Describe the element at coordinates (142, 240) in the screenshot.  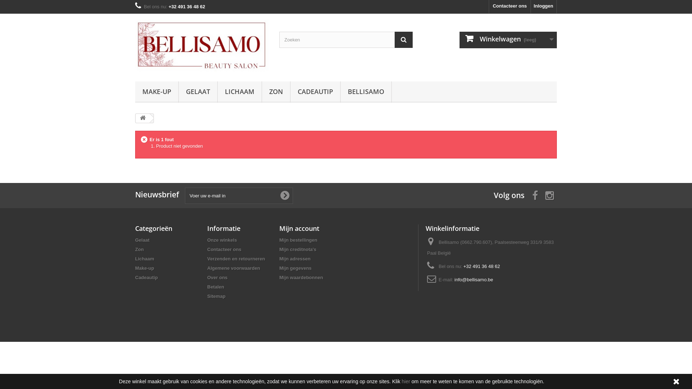
I see `Gelaat` at that location.